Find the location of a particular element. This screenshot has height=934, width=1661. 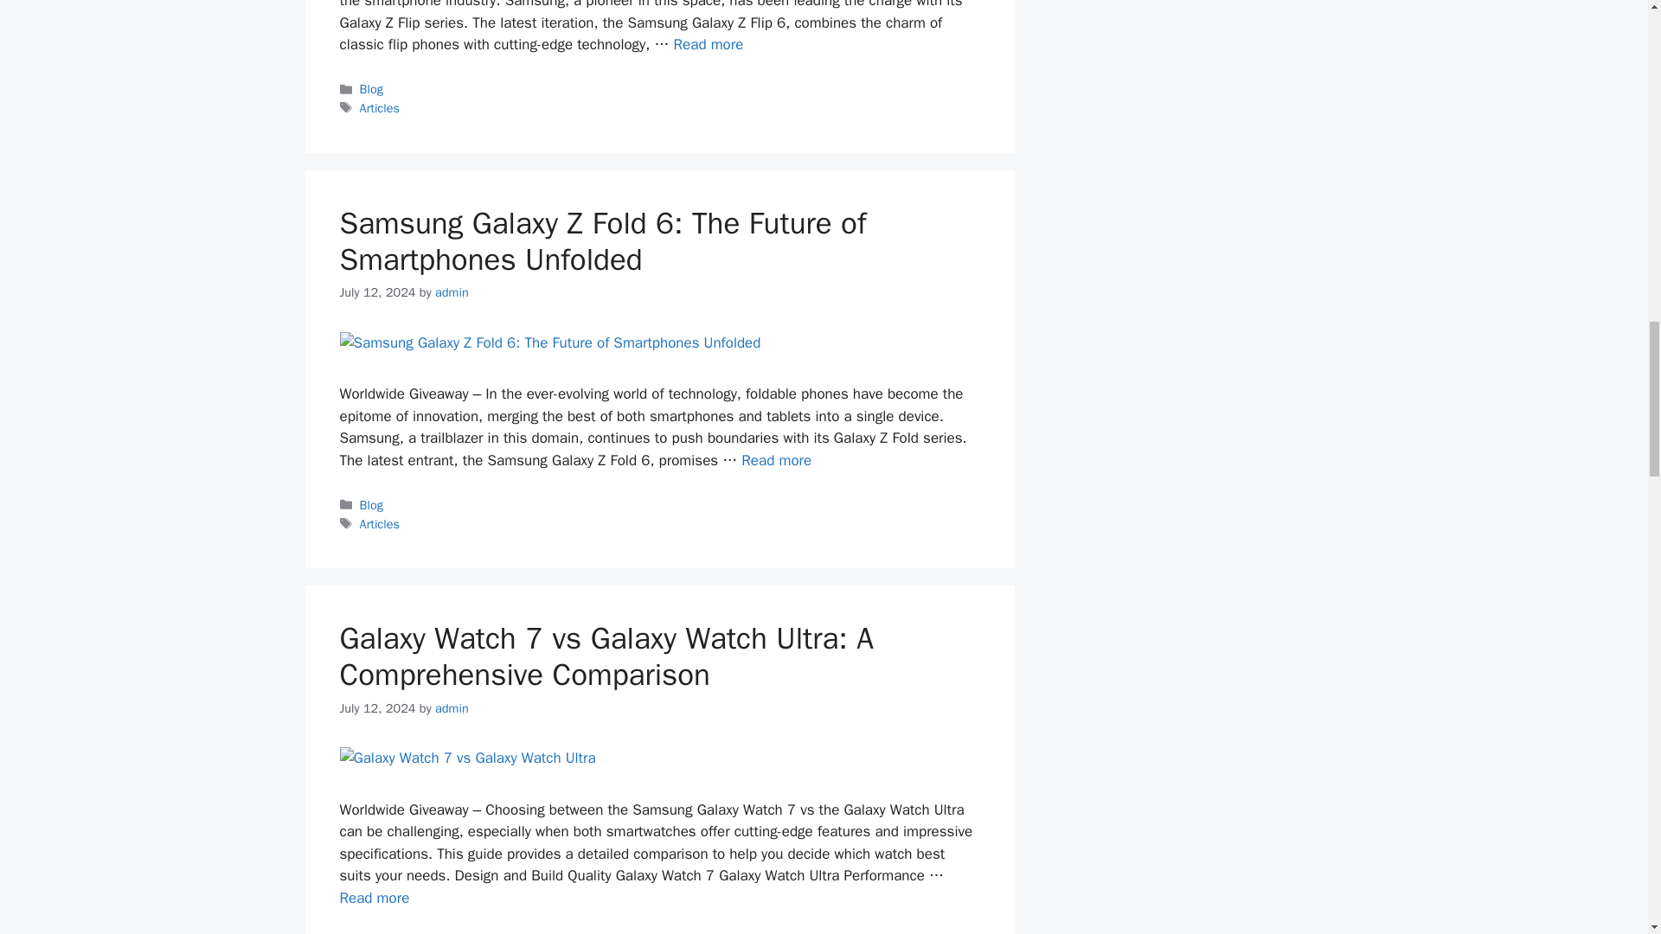

Samsung Galaxy Z Fold 6: The Future of Smartphones Unfolded is located at coordinates (602, 240).